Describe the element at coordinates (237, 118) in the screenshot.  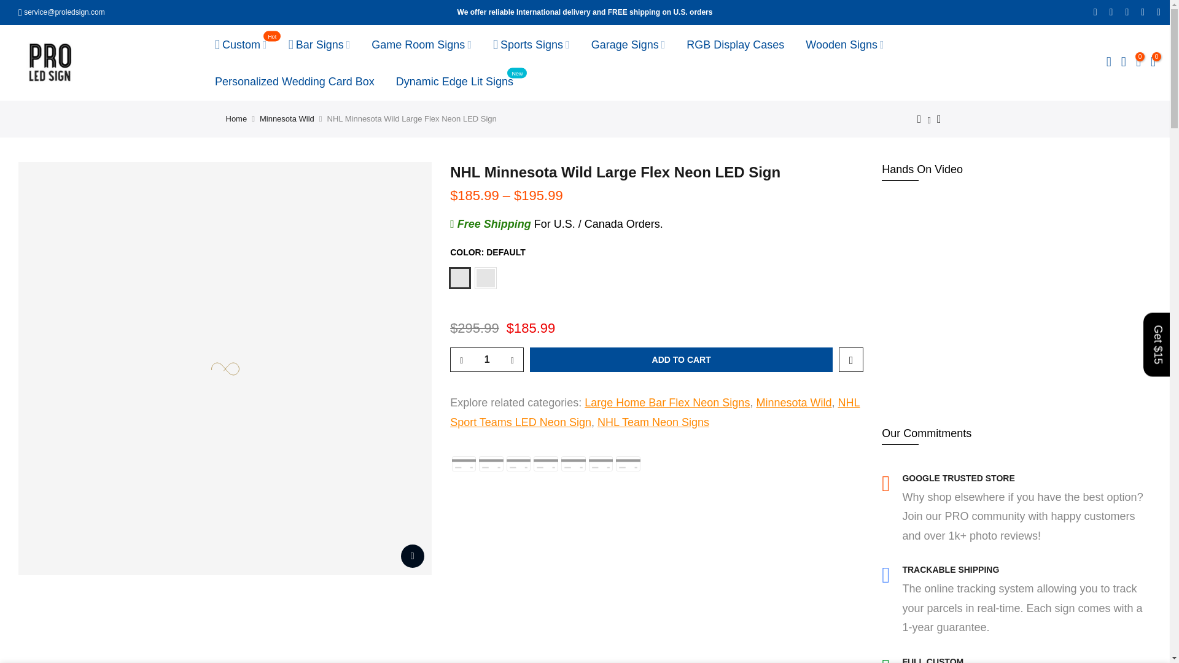
I see `ADD TO CART` at that location.